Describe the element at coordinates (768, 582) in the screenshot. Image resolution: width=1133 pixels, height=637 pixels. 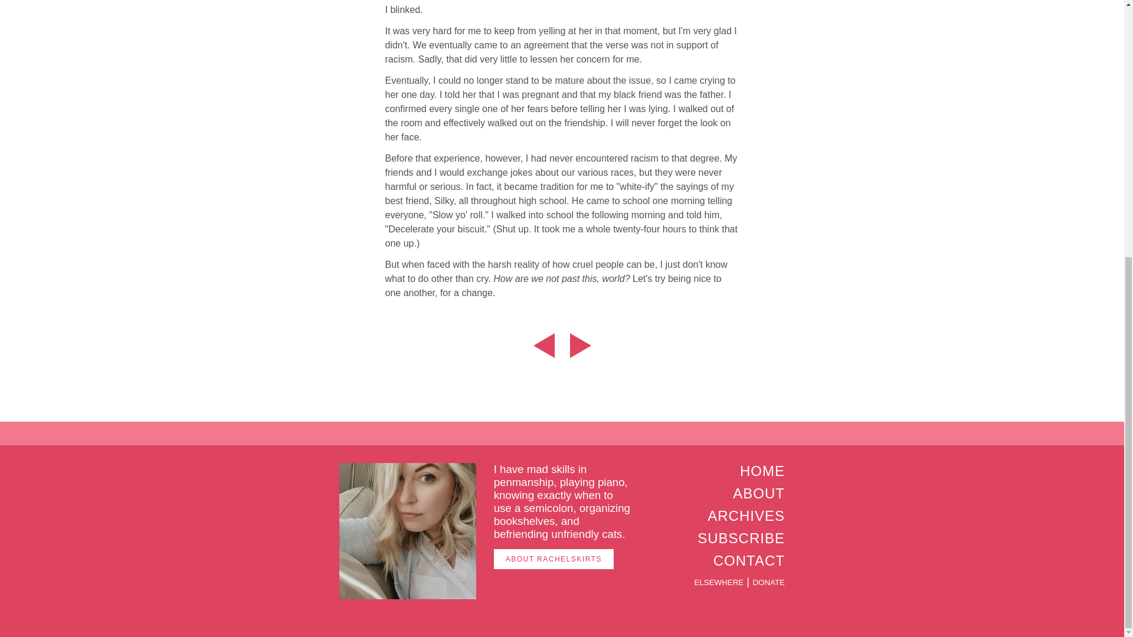
I see `DONATE` at that location.